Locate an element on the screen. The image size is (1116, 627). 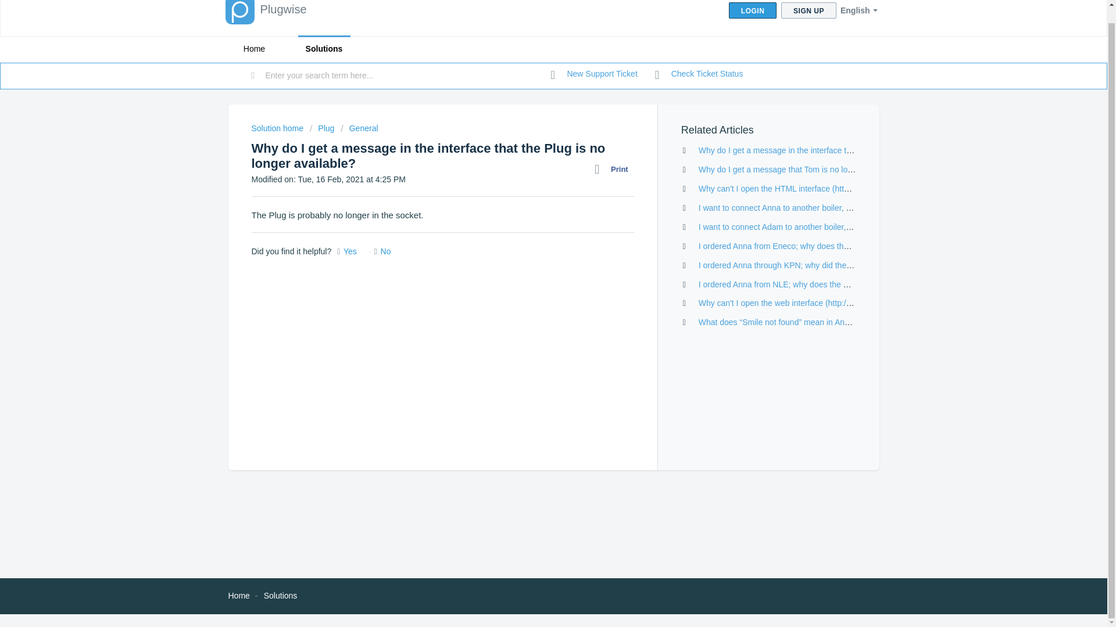
LOGIN is located at coordinates (752, 10).